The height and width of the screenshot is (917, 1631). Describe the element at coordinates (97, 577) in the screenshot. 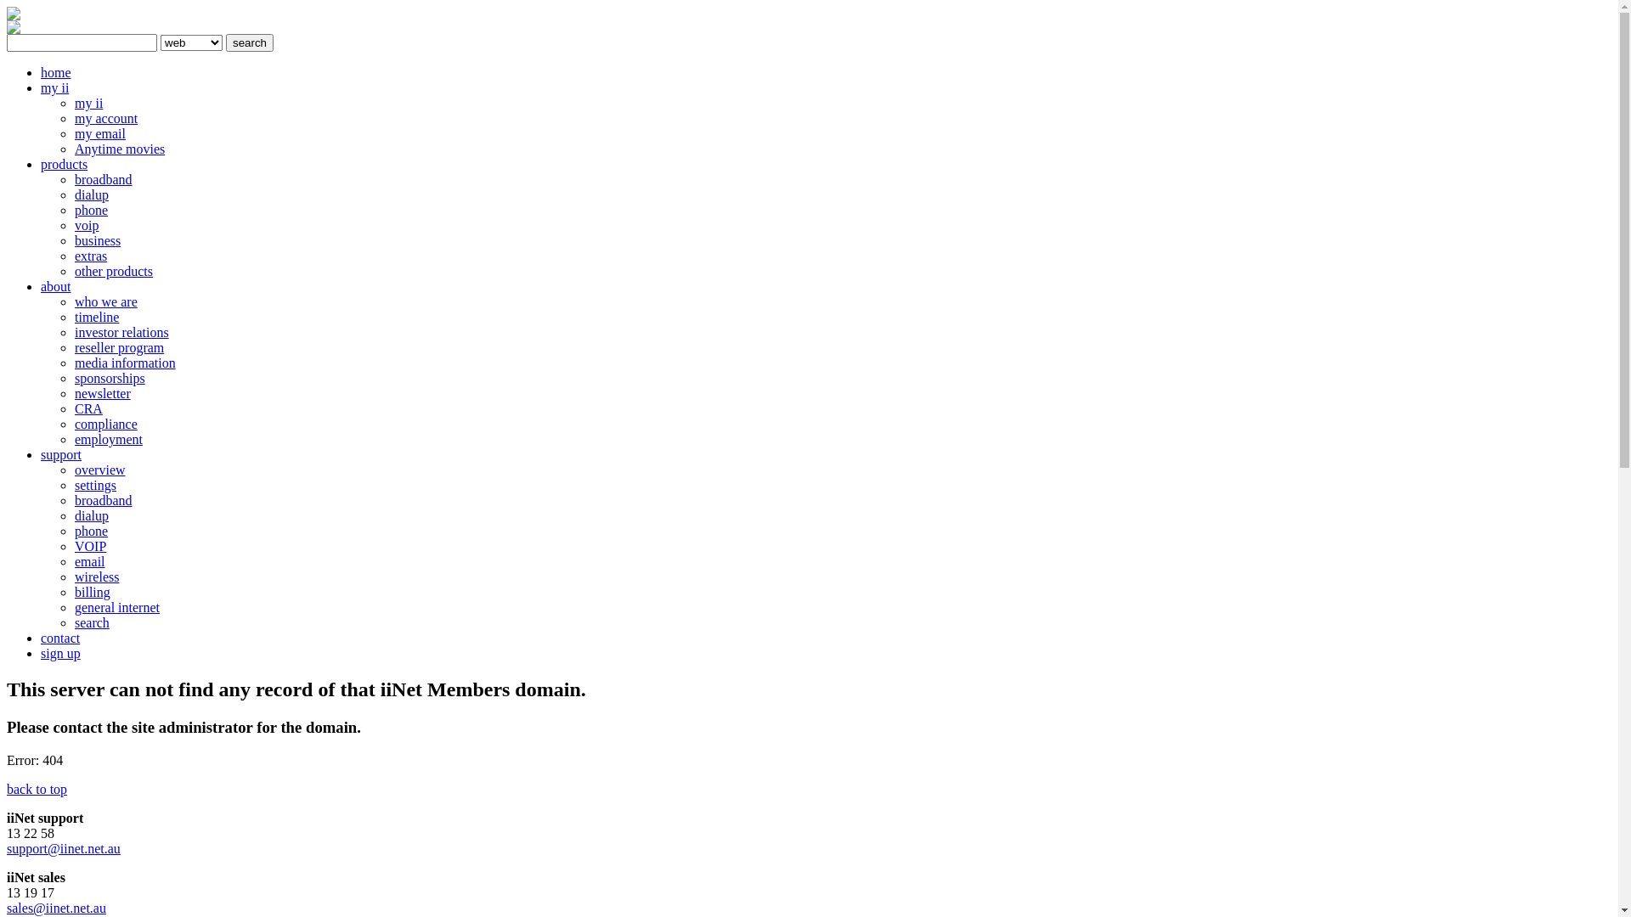

I see `wireless` at that location.